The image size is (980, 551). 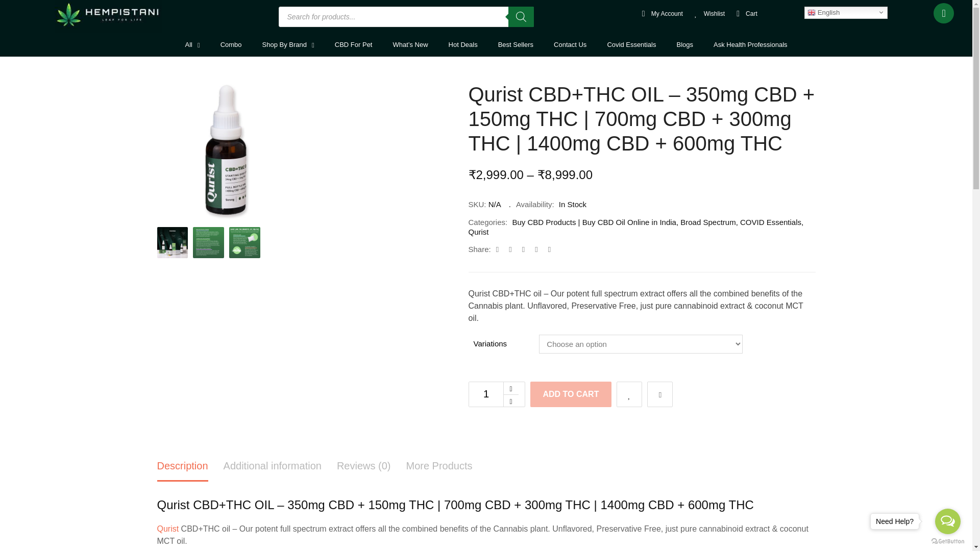 I want to click on Cart, so click(x=745, y=13).